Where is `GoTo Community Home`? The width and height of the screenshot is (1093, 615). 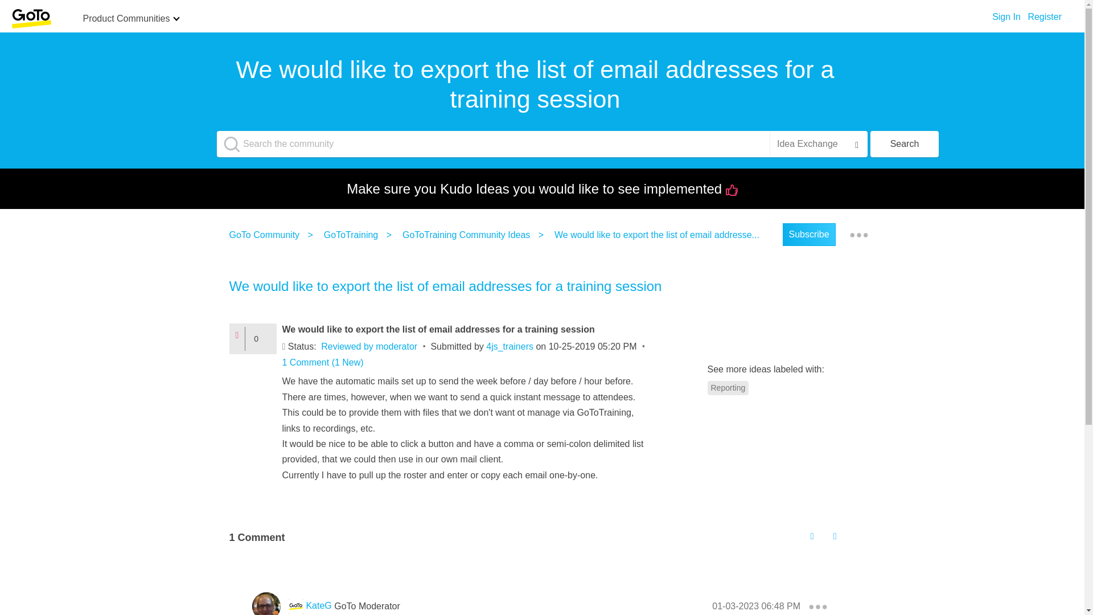
GoTo Community Home is located at coordinates (31, 18).